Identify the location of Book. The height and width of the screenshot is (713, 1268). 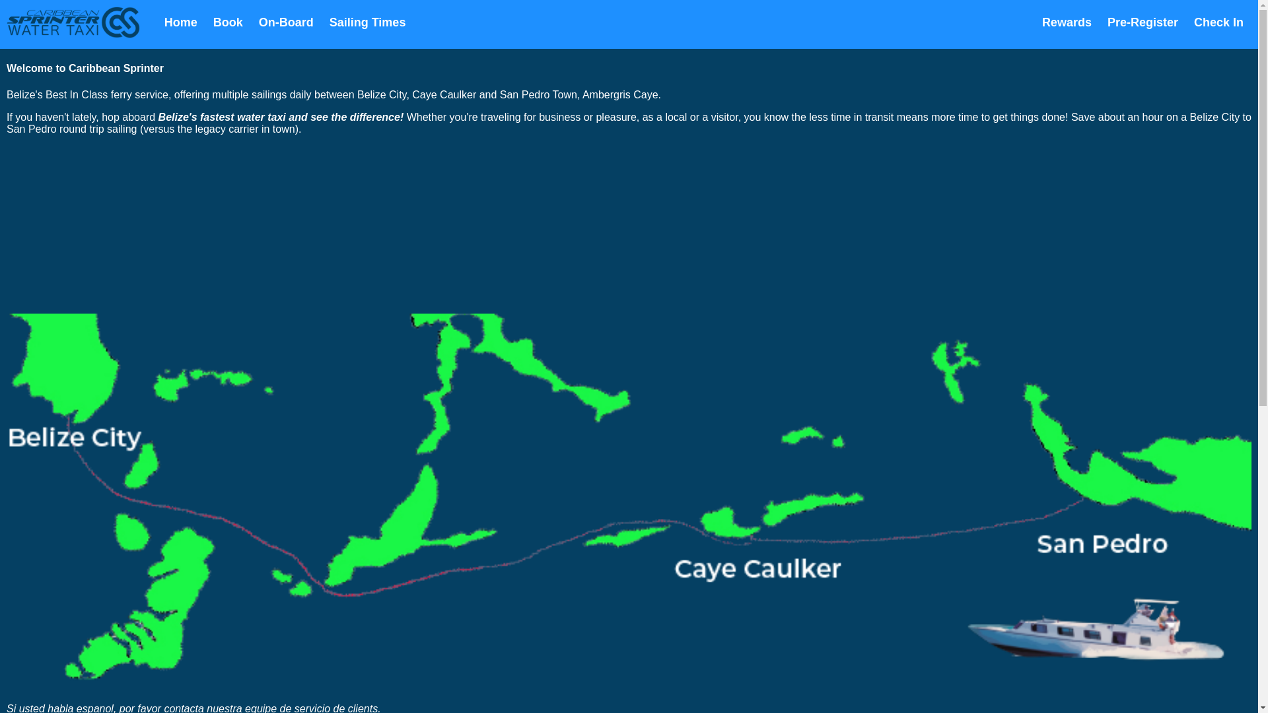
(229, 22).